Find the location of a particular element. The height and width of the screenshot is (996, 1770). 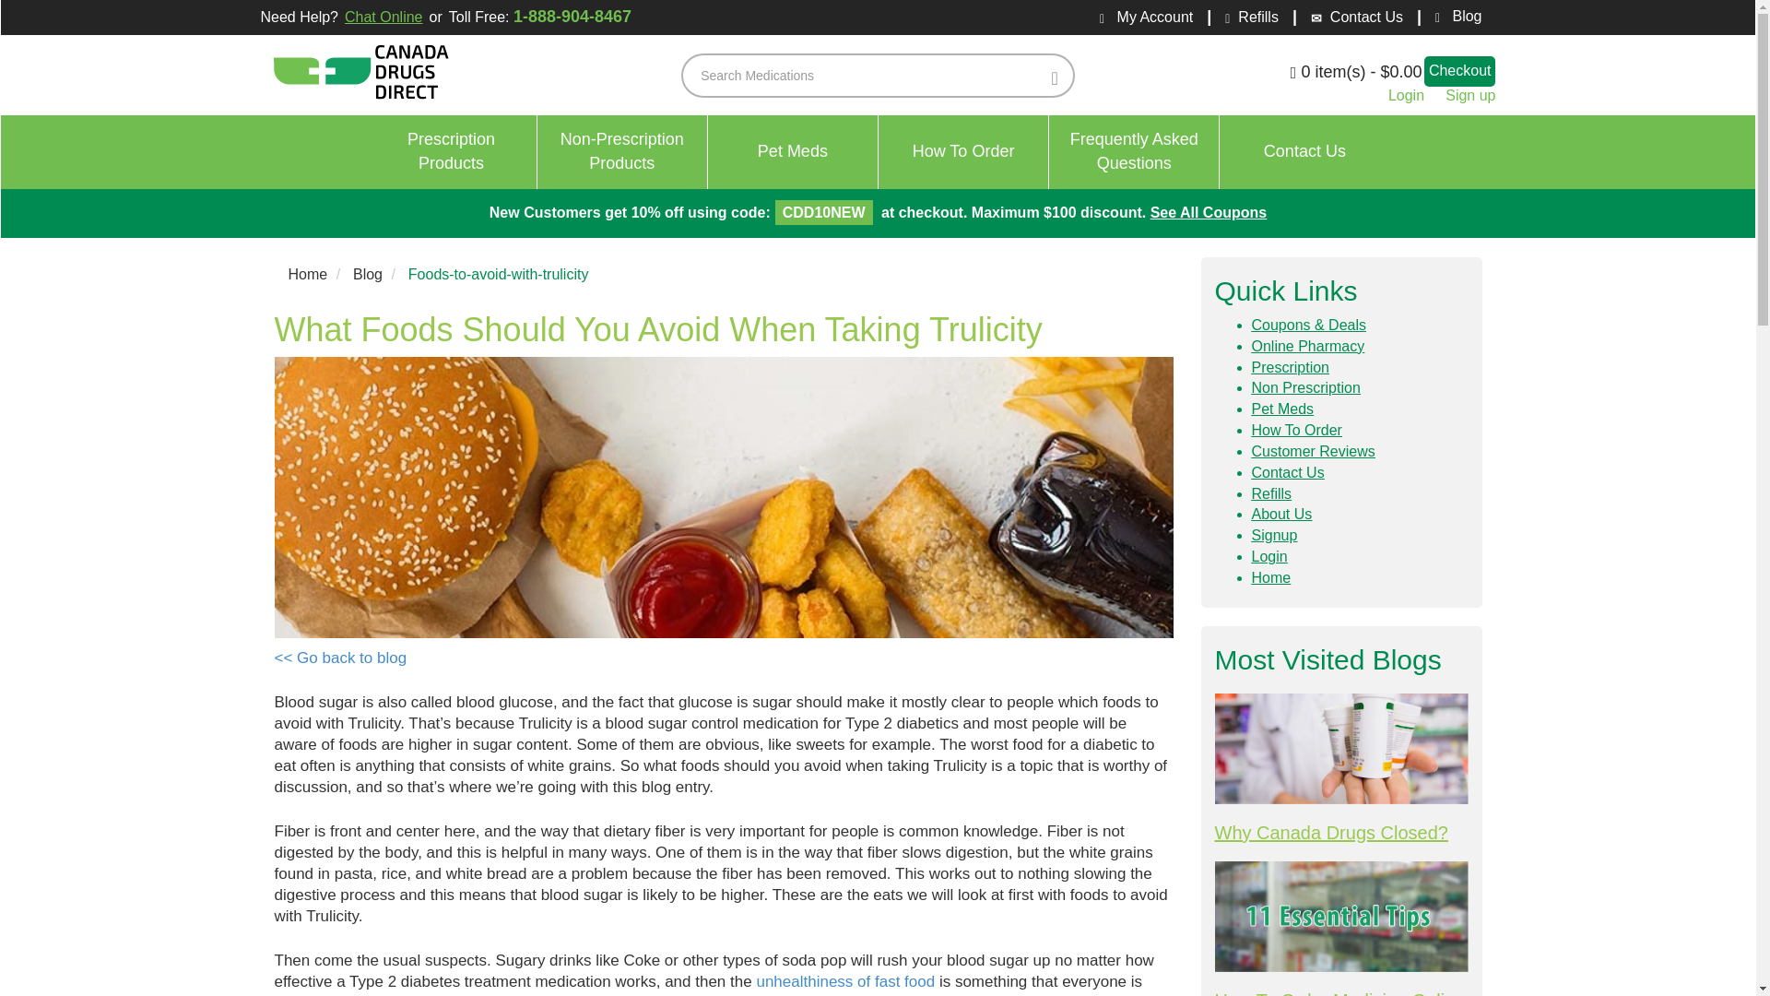

About Us is located at coordinates (1134, 152).